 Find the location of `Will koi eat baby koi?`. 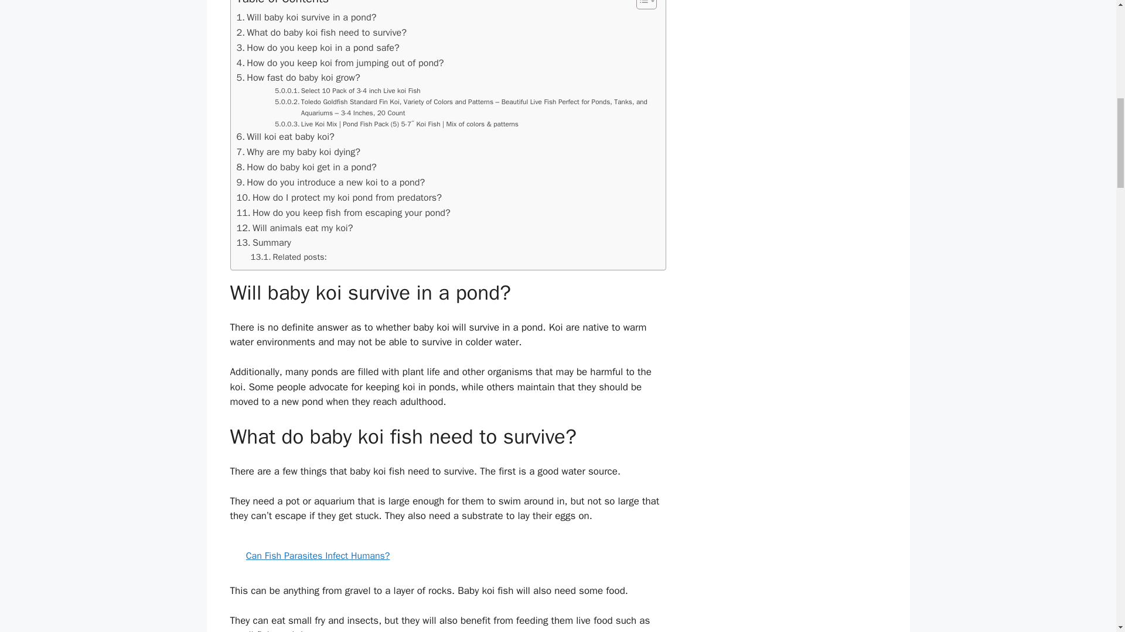

Will koi eat baby koi? is located at coordinates (285, 137).